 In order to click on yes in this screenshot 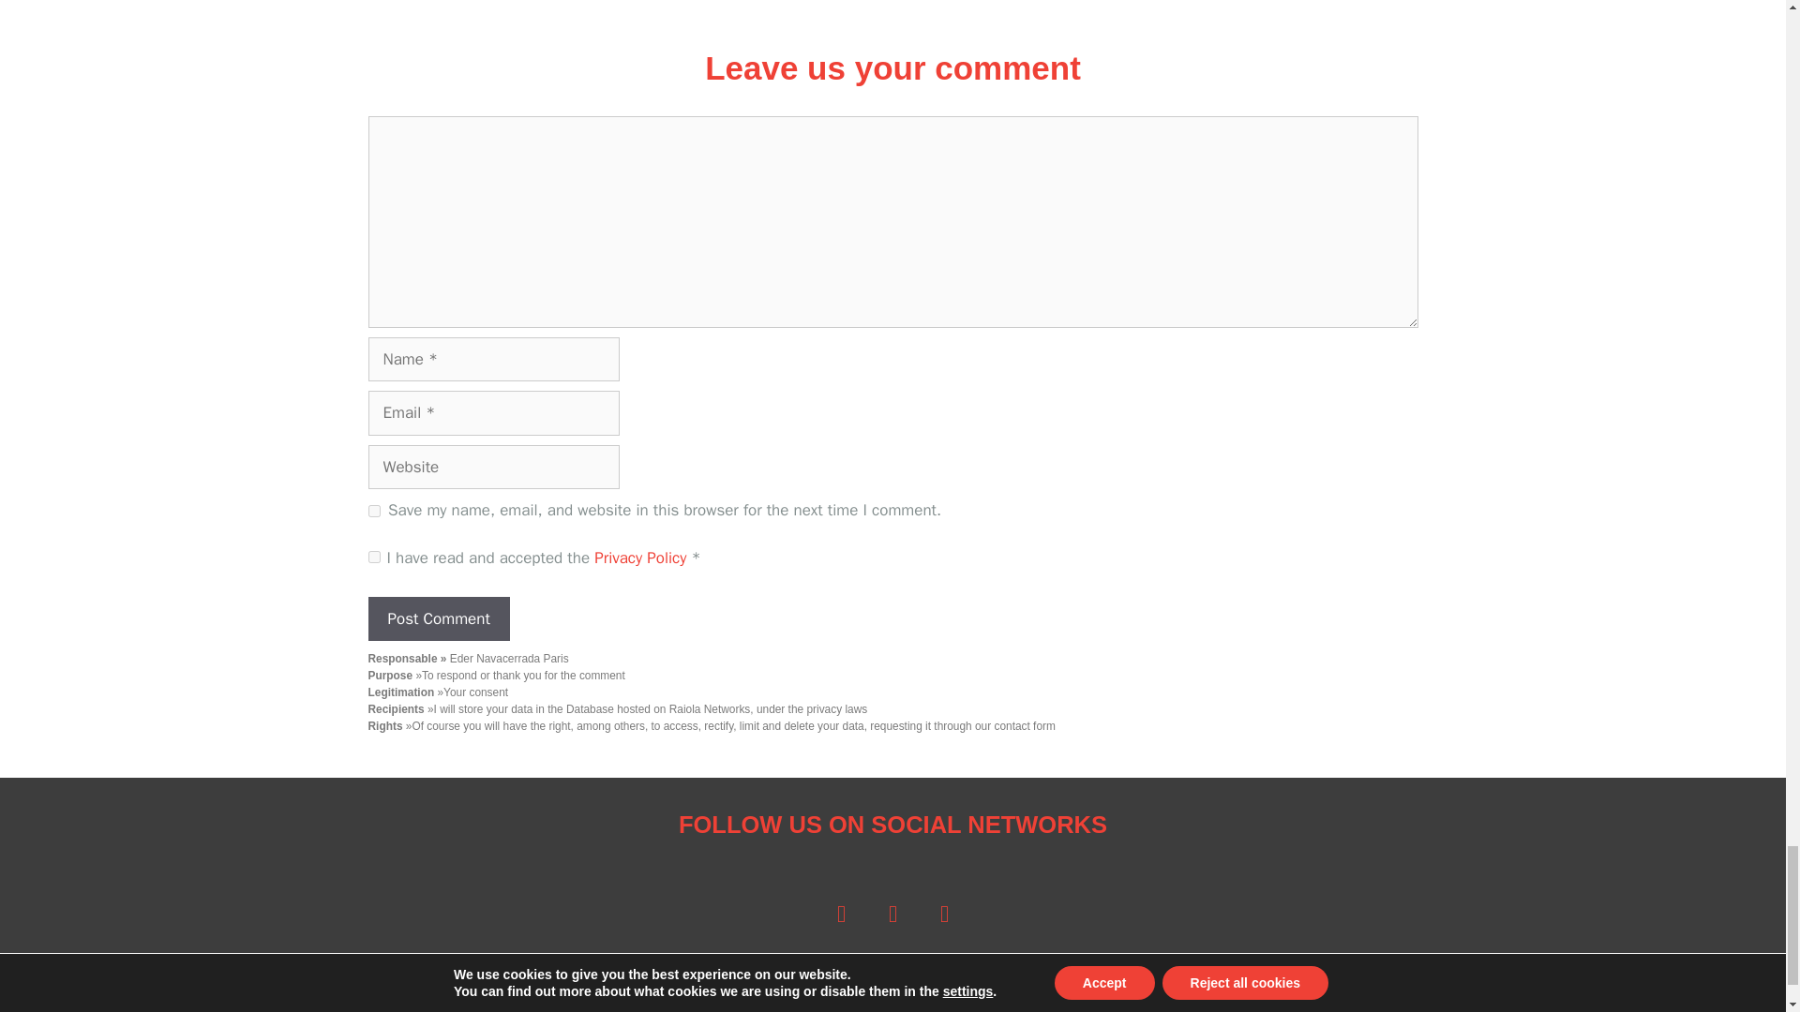, I will do `click(373, 510)`.